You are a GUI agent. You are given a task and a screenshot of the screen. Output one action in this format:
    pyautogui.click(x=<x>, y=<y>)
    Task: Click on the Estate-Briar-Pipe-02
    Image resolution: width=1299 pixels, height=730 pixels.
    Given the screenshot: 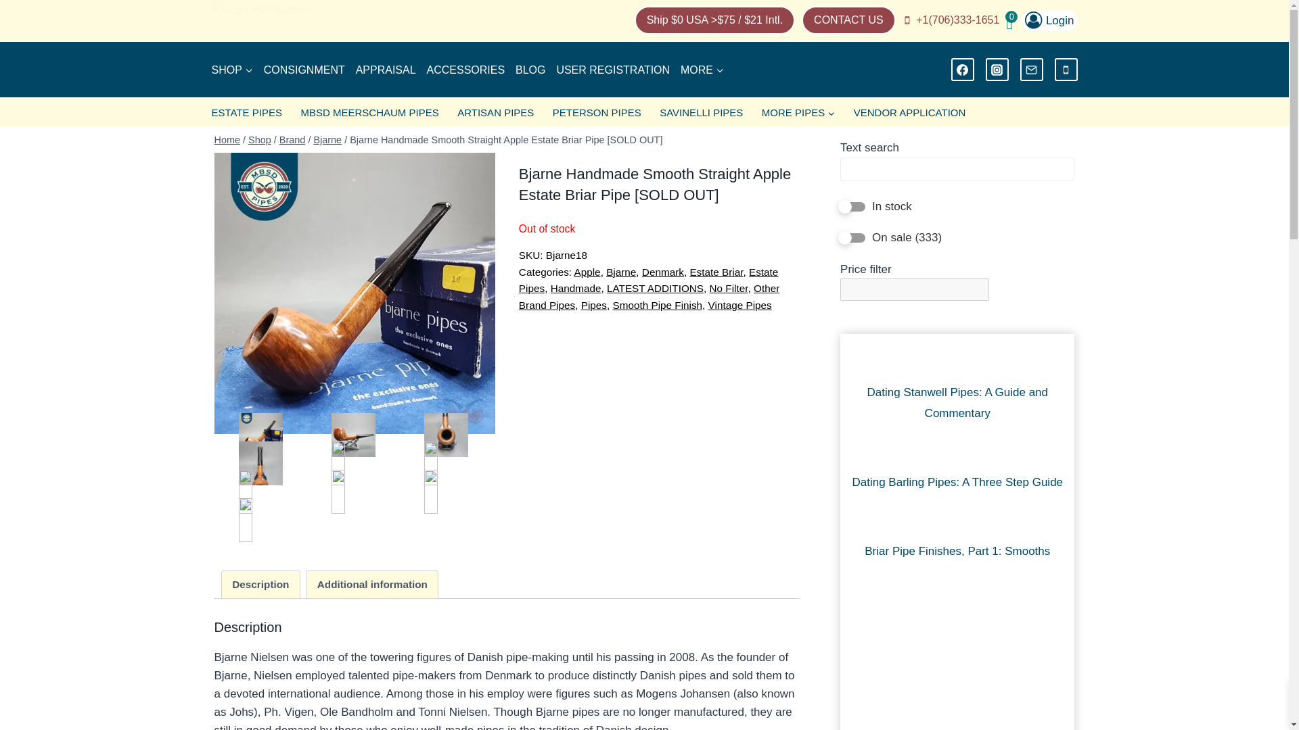 What is the action you would take?
    pyautogui.click(x=353, y=435)
    